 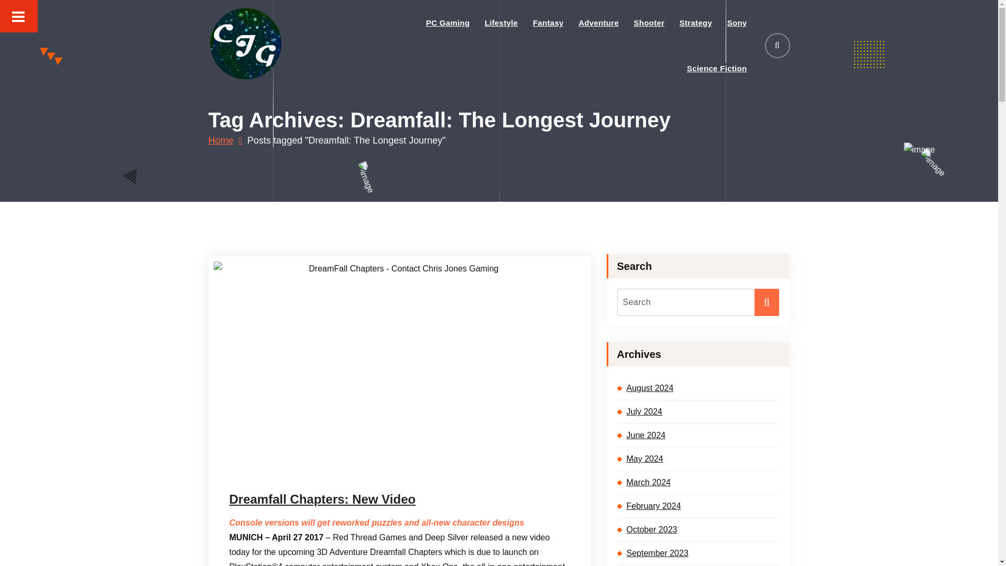 I want to click on March 2024, so click(x=698, y=482).